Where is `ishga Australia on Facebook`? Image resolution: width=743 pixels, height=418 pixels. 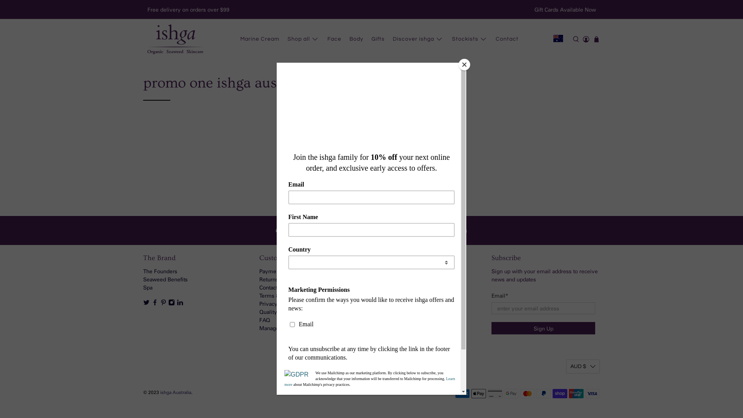
ishga Australia on Facebook is located at coordinates (155, 303).